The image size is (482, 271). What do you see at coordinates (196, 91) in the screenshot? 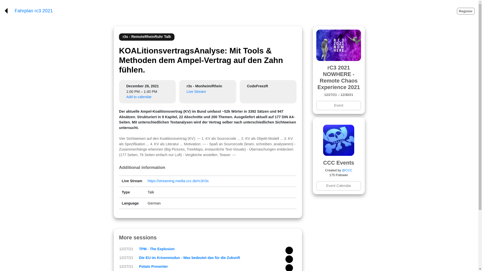
I see `Live Stream` at bounding box center [196, 91].